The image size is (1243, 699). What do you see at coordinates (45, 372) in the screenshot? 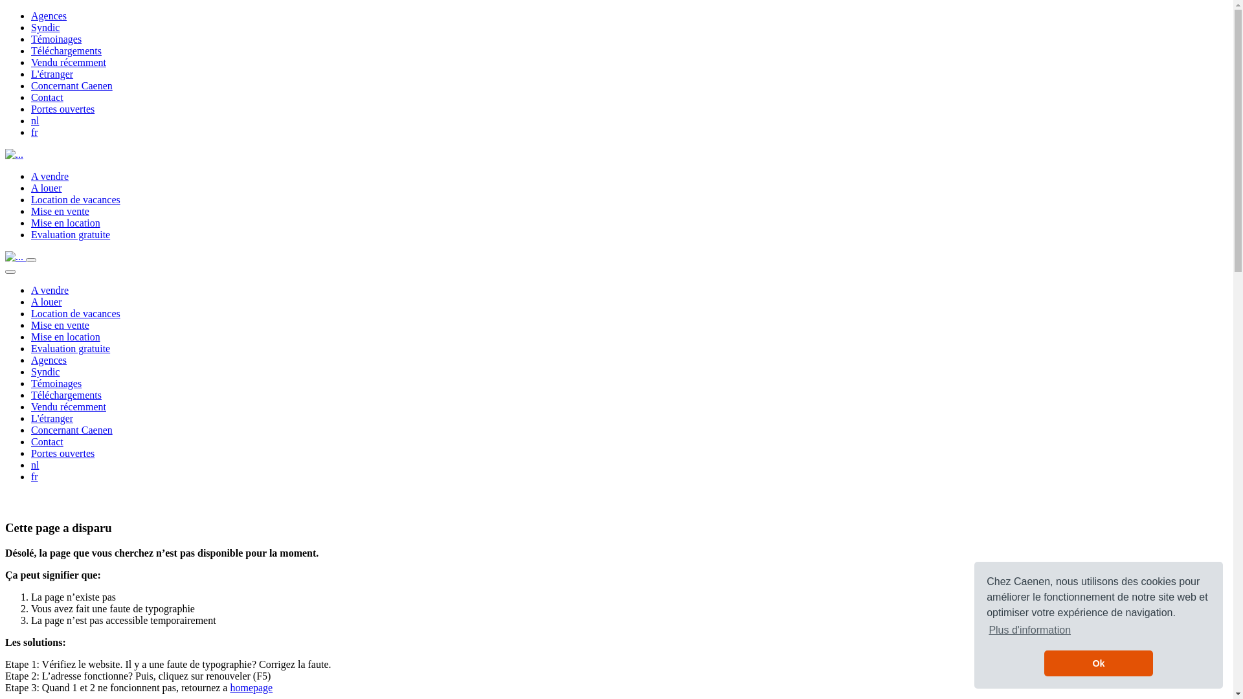
I see `Syndic` at bounding box center [45, 372].